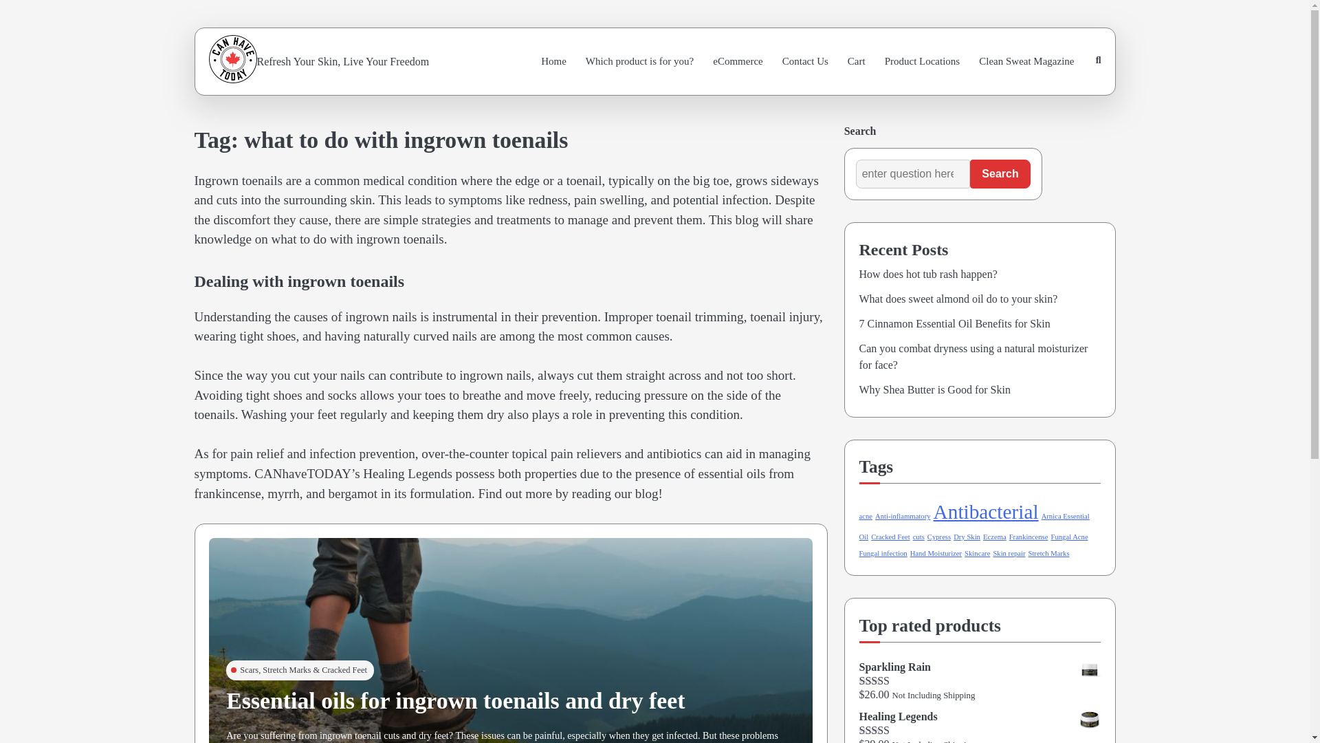 The image size is (1320, 743). I want to click on Home, so click(553, 61).